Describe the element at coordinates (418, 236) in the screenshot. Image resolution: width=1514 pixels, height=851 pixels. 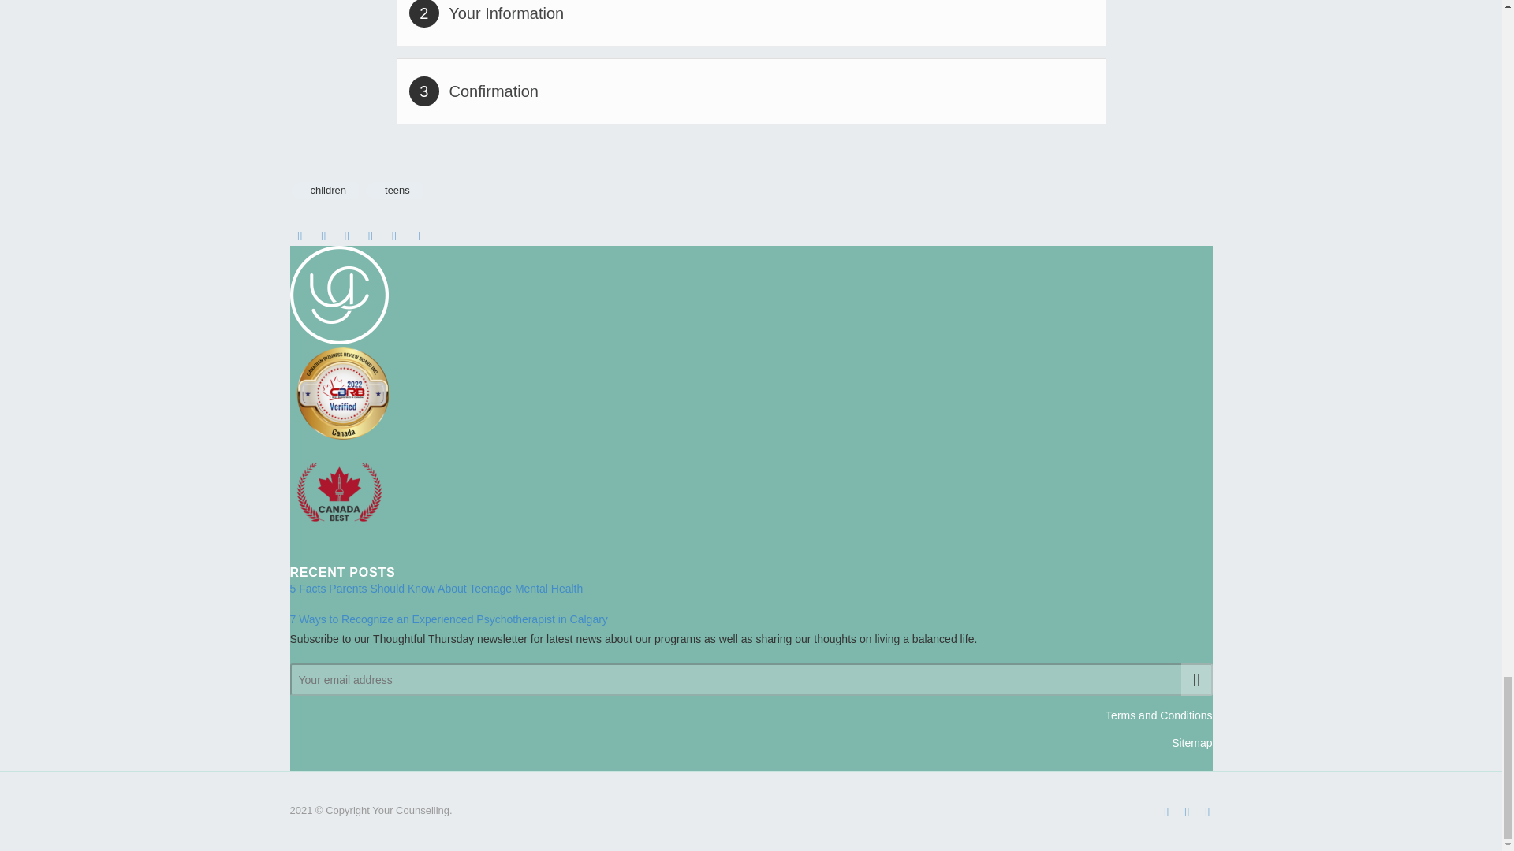
I see `Reddit` at that location.